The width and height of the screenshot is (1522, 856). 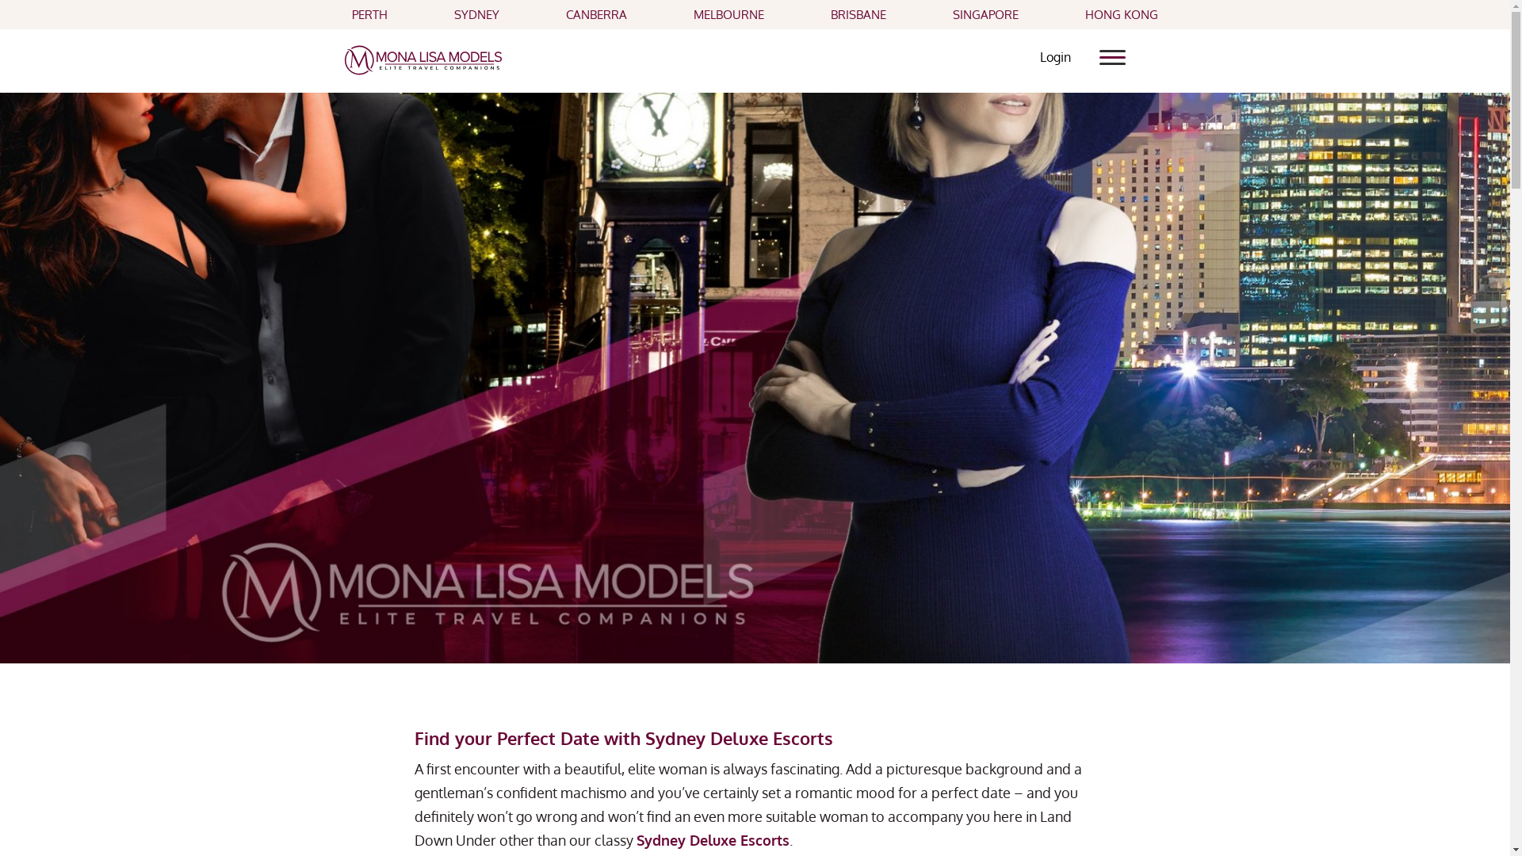 What do you see at coordinates (369, 14) in the screenshot?
I see `PERTH` at bounding box center [369, 14].